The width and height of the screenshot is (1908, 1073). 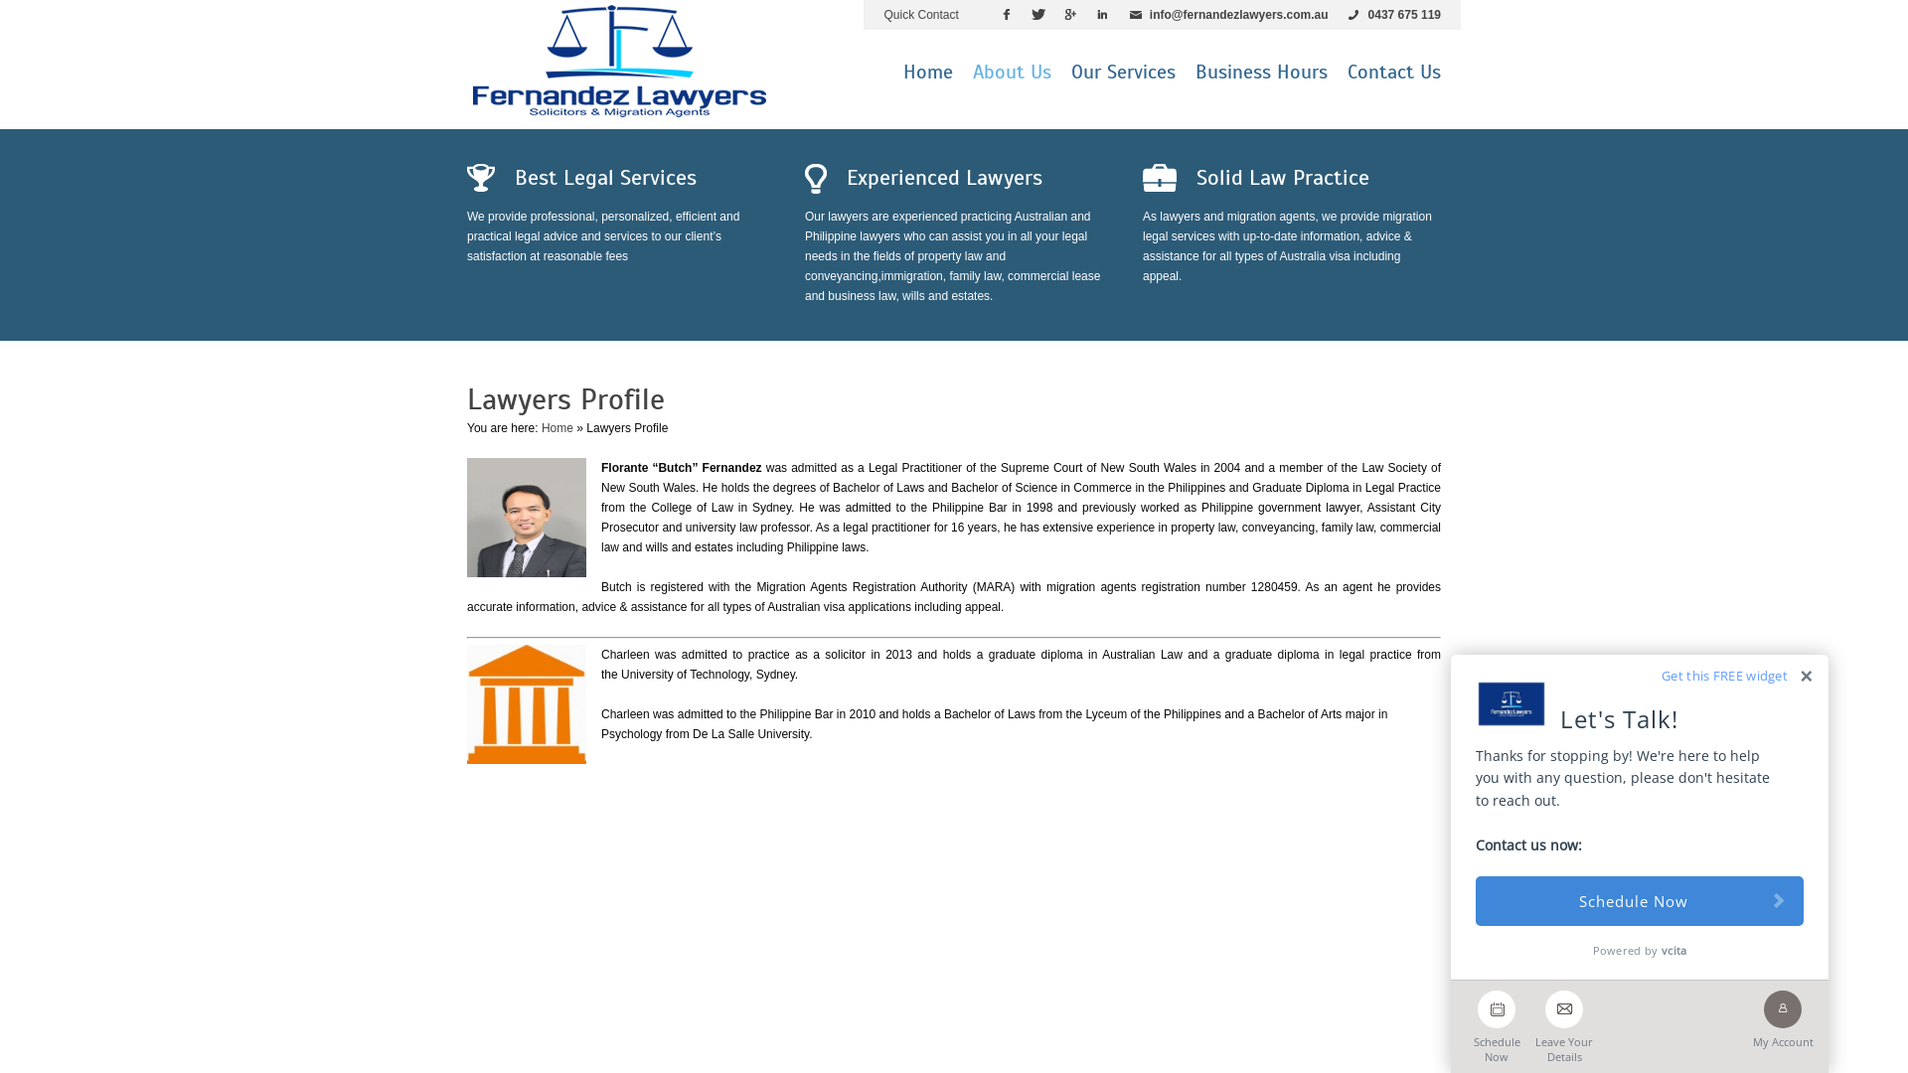 I want to click on Home, so click(x=557, y=428).